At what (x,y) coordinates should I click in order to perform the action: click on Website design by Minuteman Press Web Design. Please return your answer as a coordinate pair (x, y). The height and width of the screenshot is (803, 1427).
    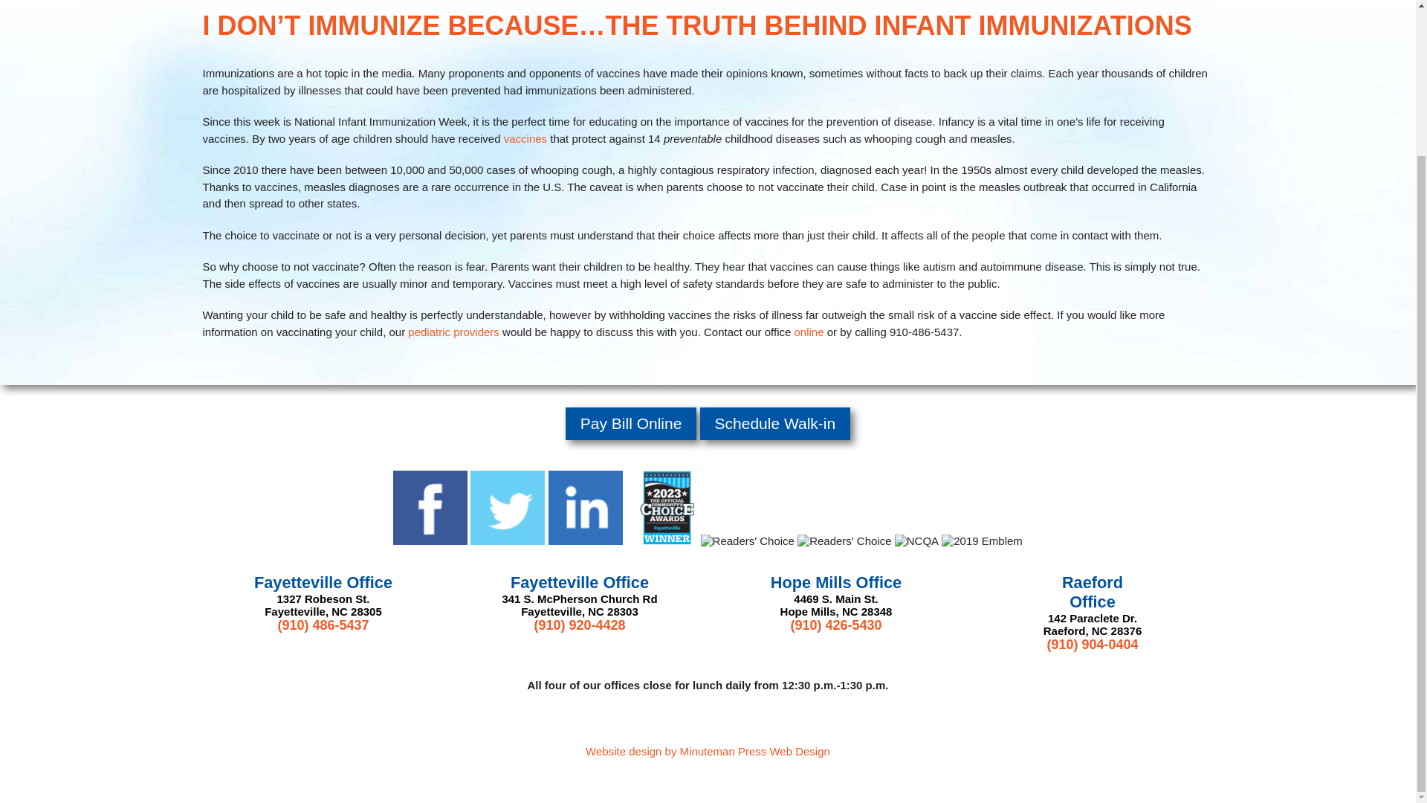
    Looking at the image, I should click on (708, 751).